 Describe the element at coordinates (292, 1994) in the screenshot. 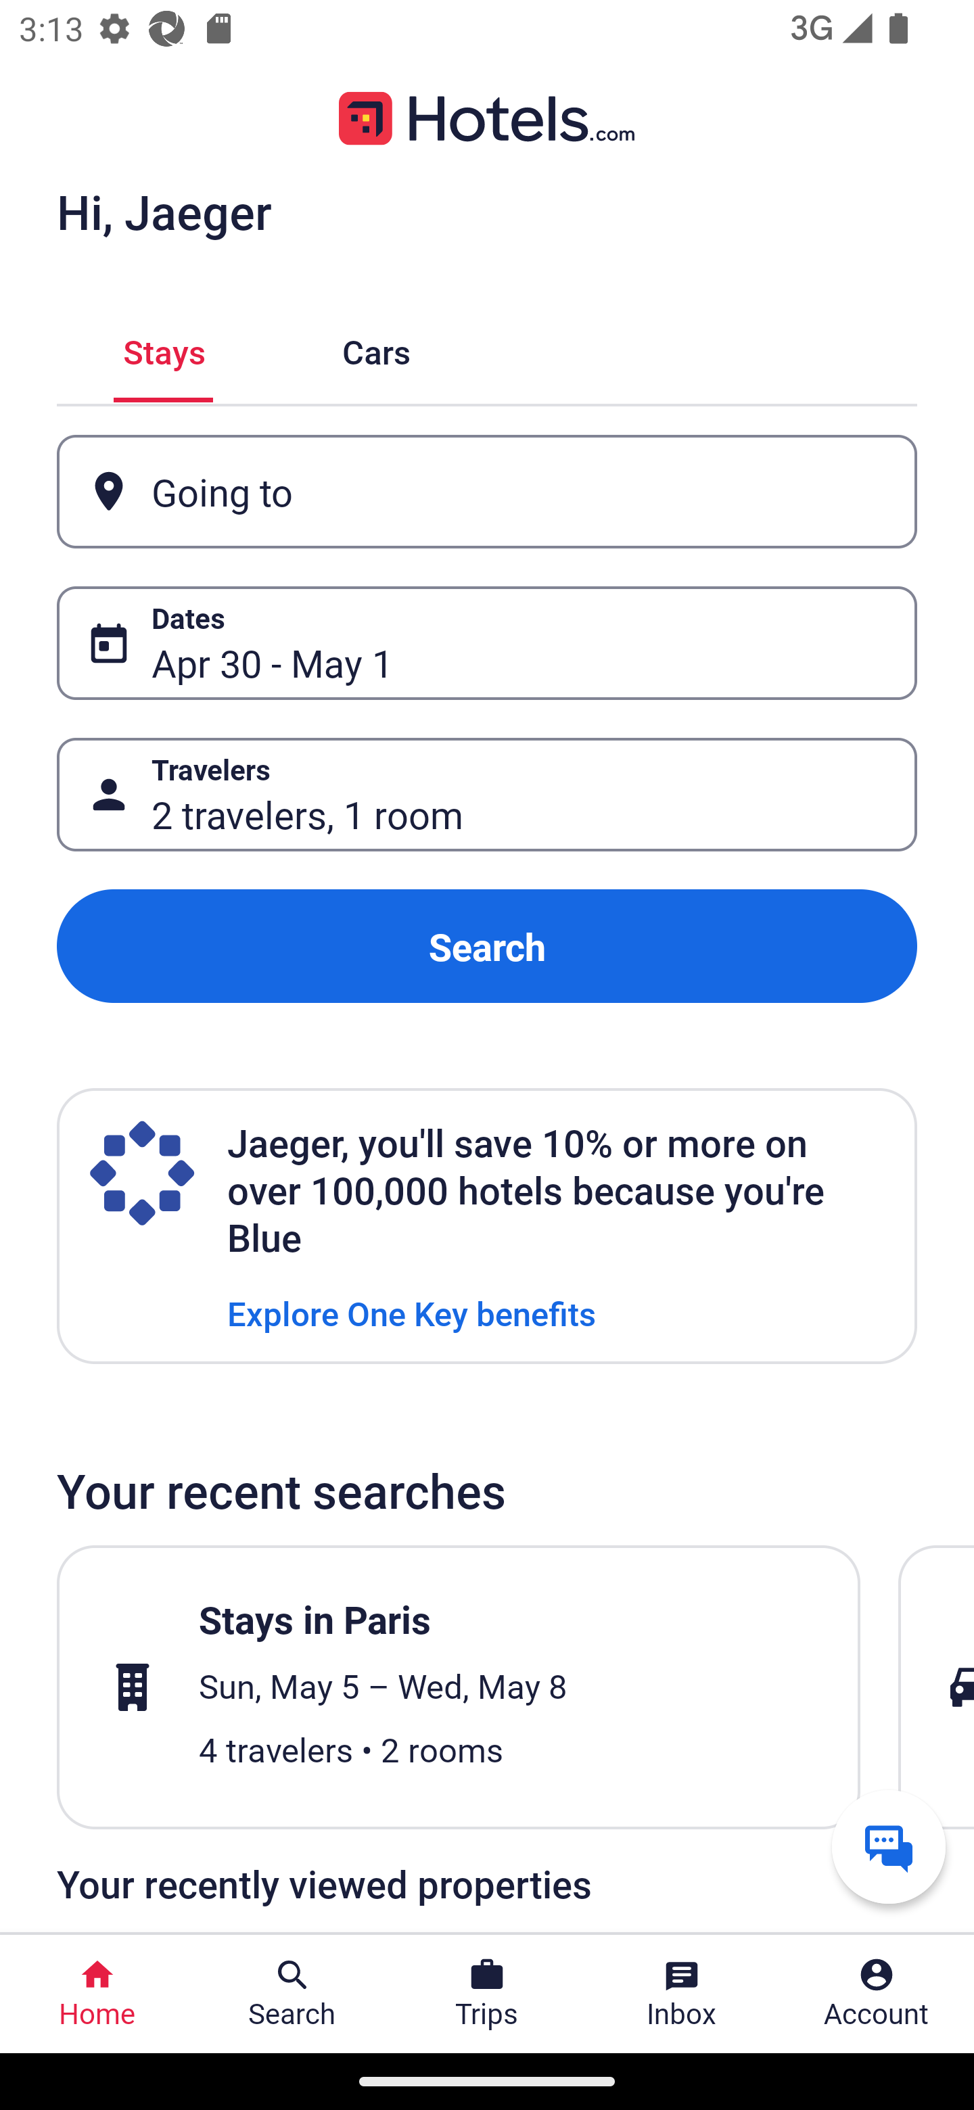

I see `Search Search Button` at that location.